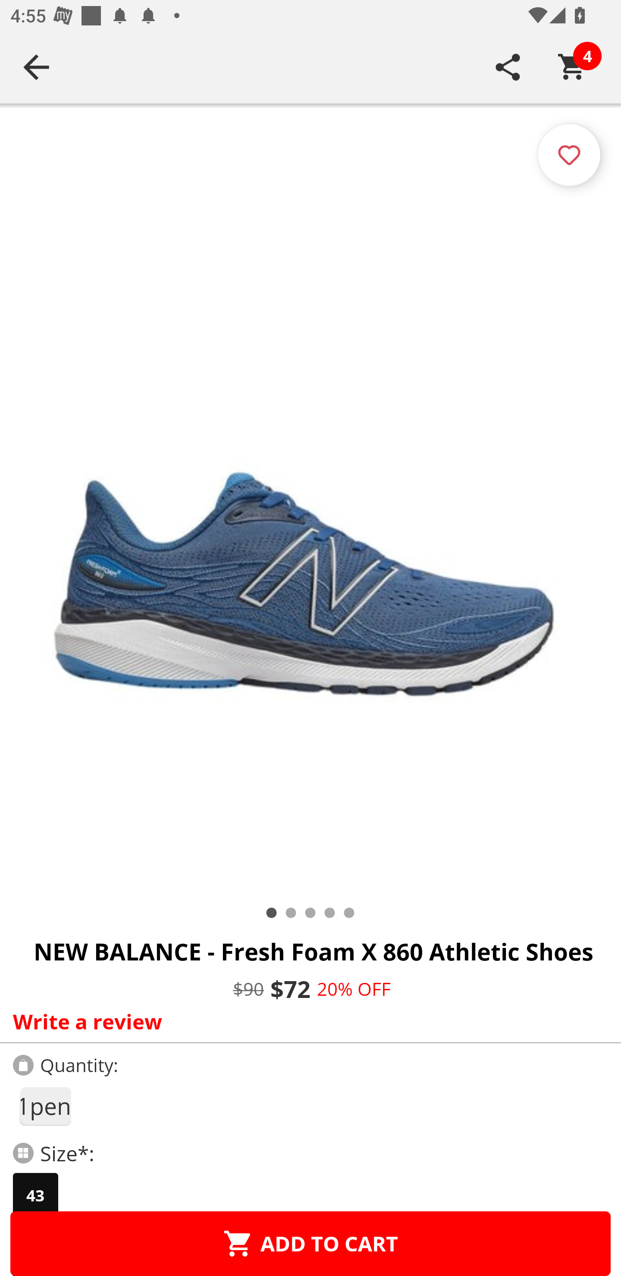 The width and height of the screenshot is (621, 1276). I want to click on Cart, so click(572, 67).